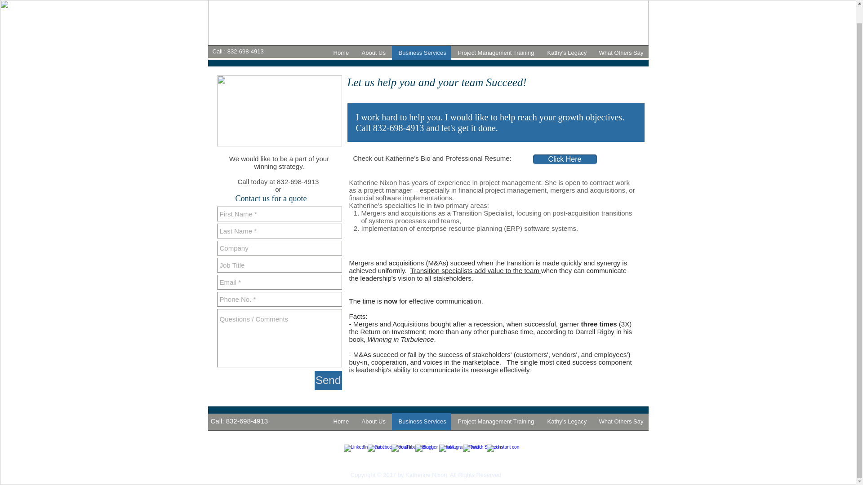  Describe the element at coordinates (496, 52) in the screenshot. I see `Project Management Training` at that location.